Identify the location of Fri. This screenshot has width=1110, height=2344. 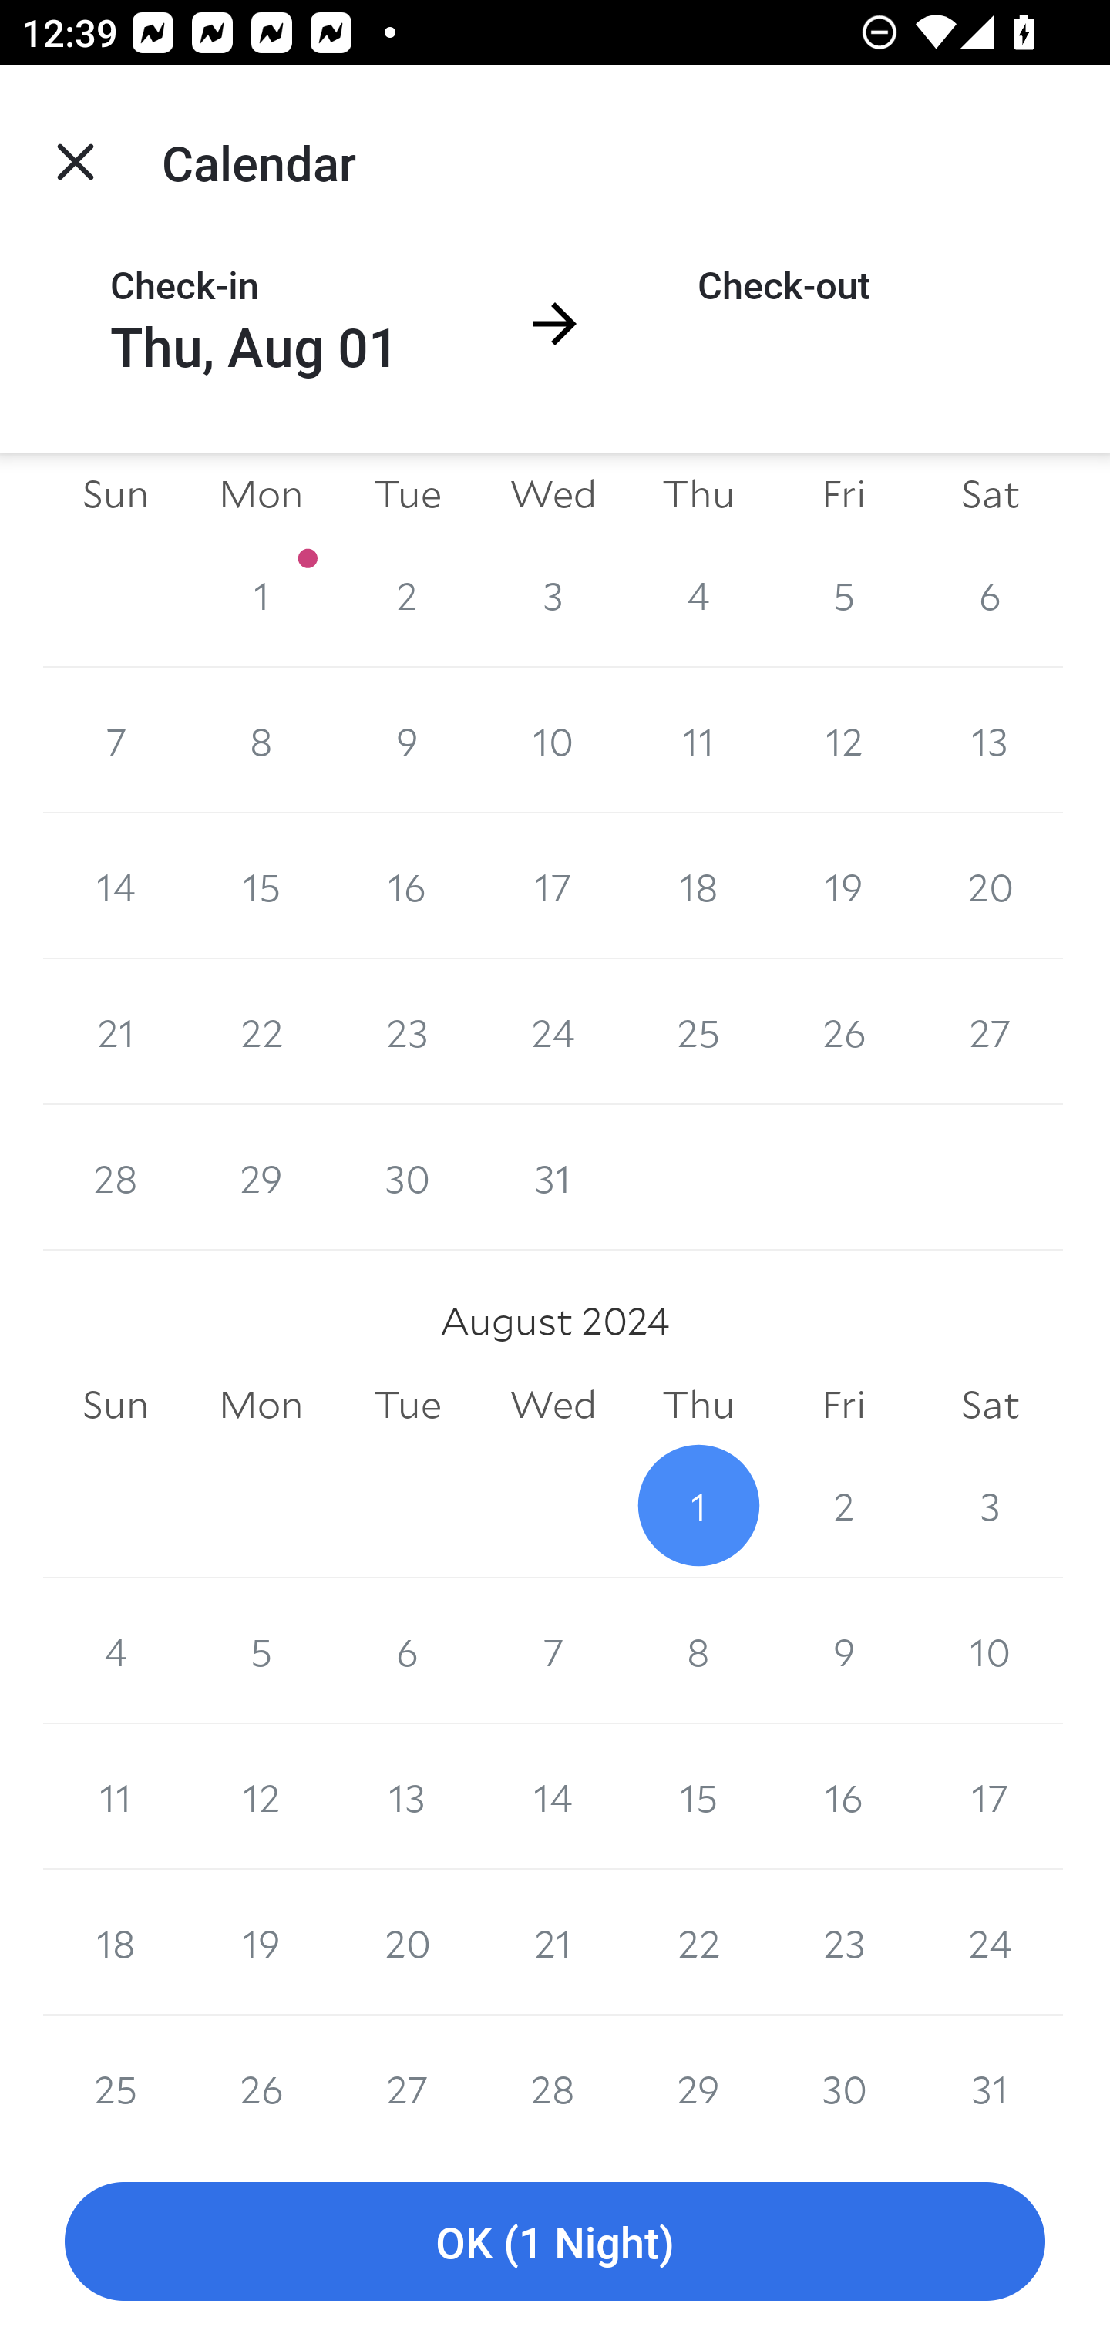
(843, 1405).